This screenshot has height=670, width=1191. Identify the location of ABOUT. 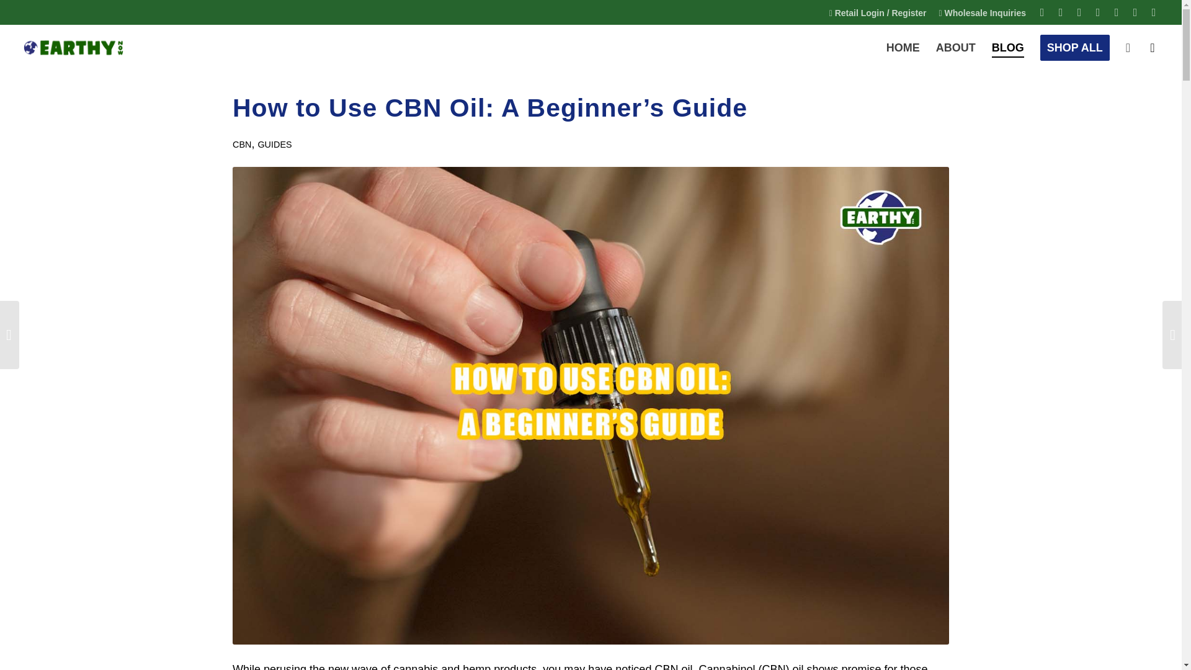
(955, 47).